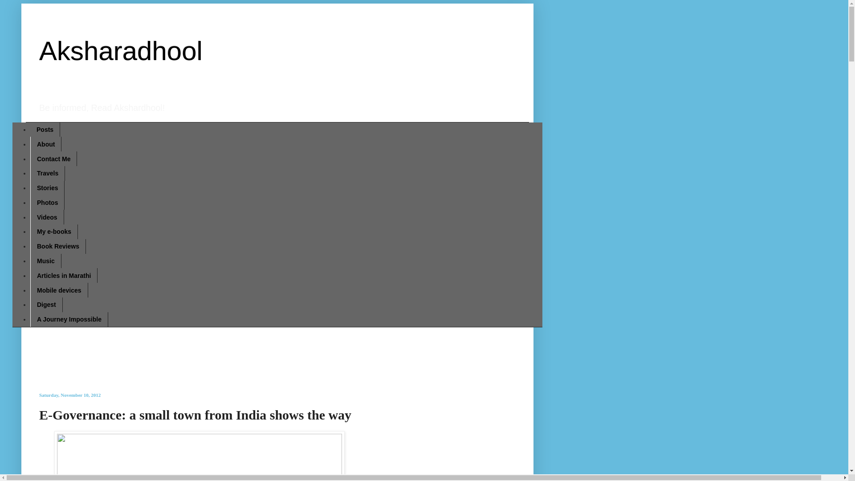  What do you see at coordinates (241, 353) in the screenshot?
I see `Advertisement` at bounding box center [241, 353].